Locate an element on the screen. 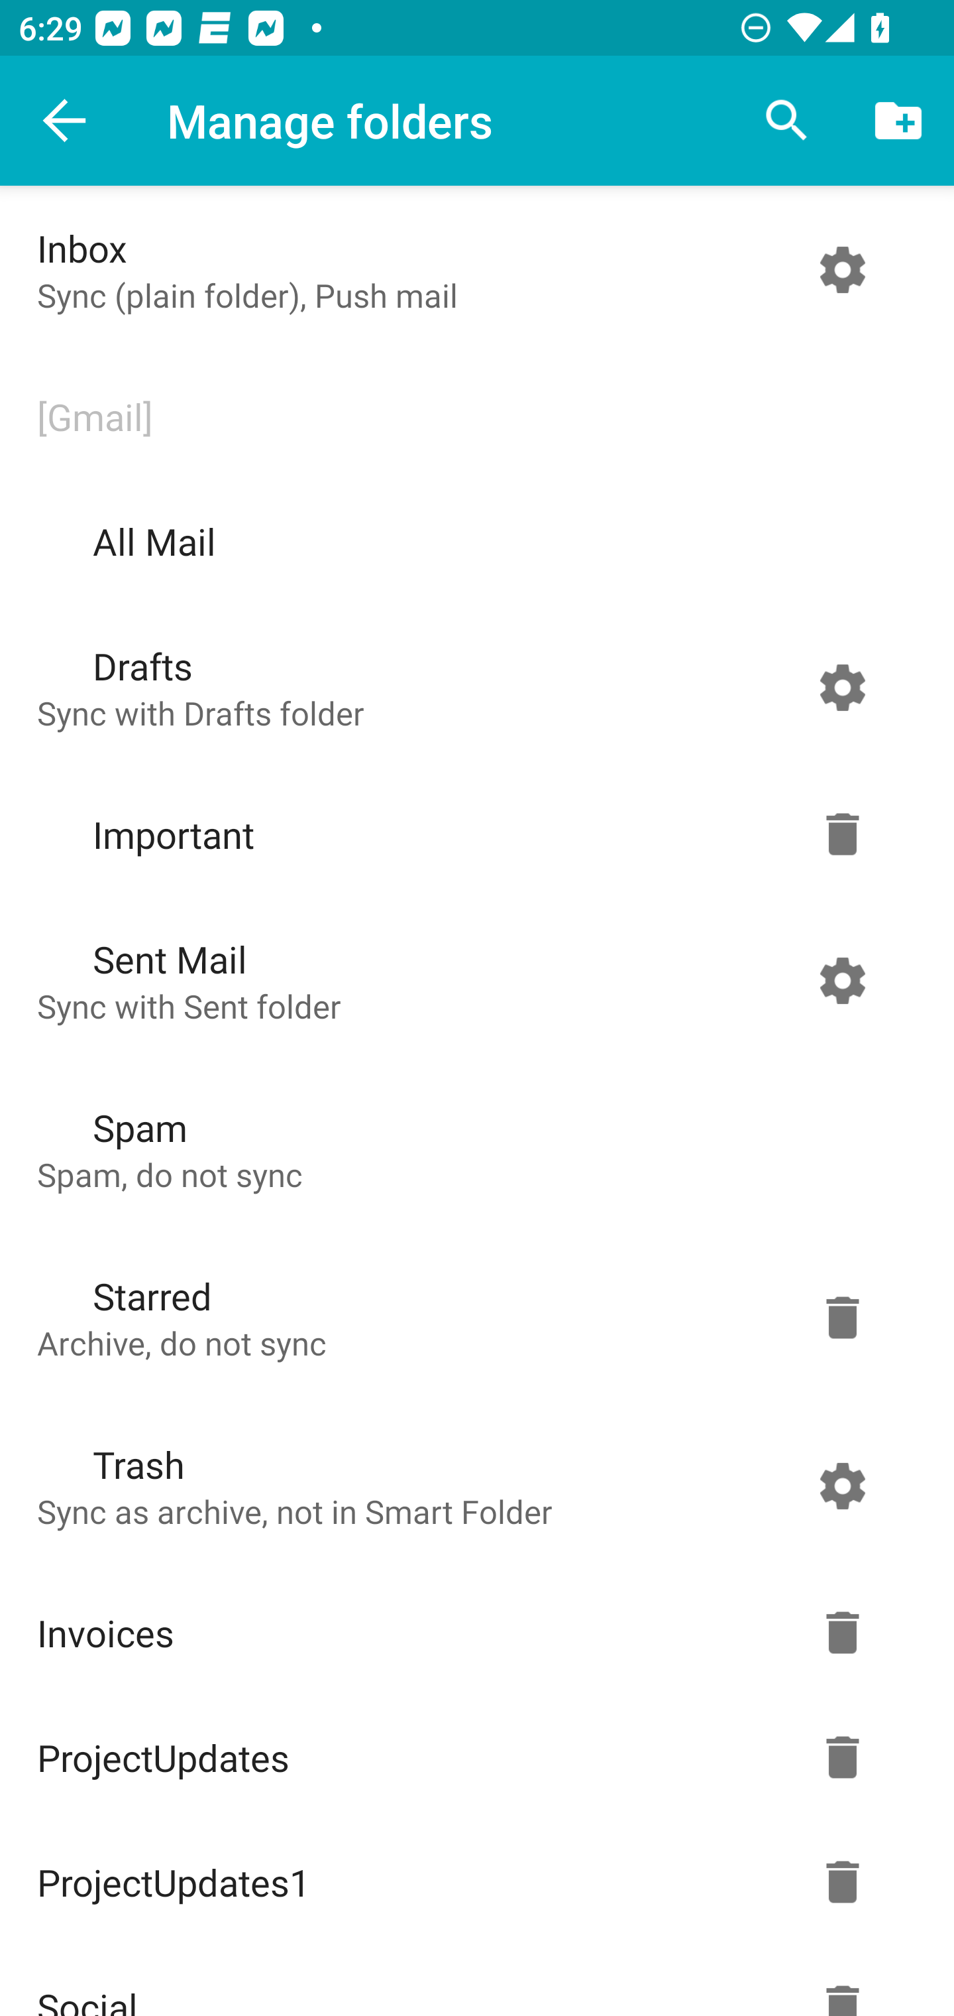  Search folders is located at coordinates (787, 121).